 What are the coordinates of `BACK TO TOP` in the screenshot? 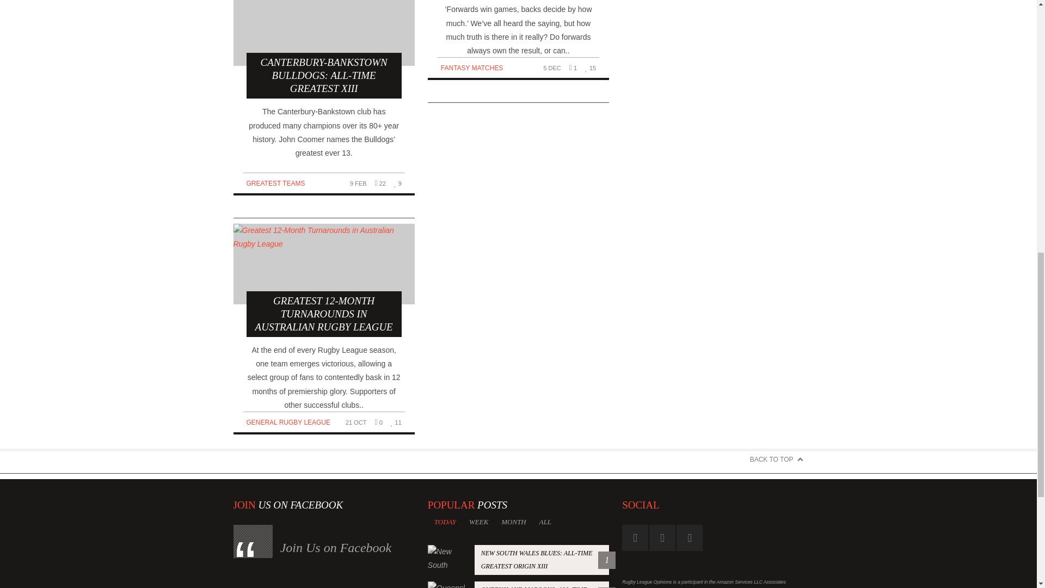 It's located at (777, 460).